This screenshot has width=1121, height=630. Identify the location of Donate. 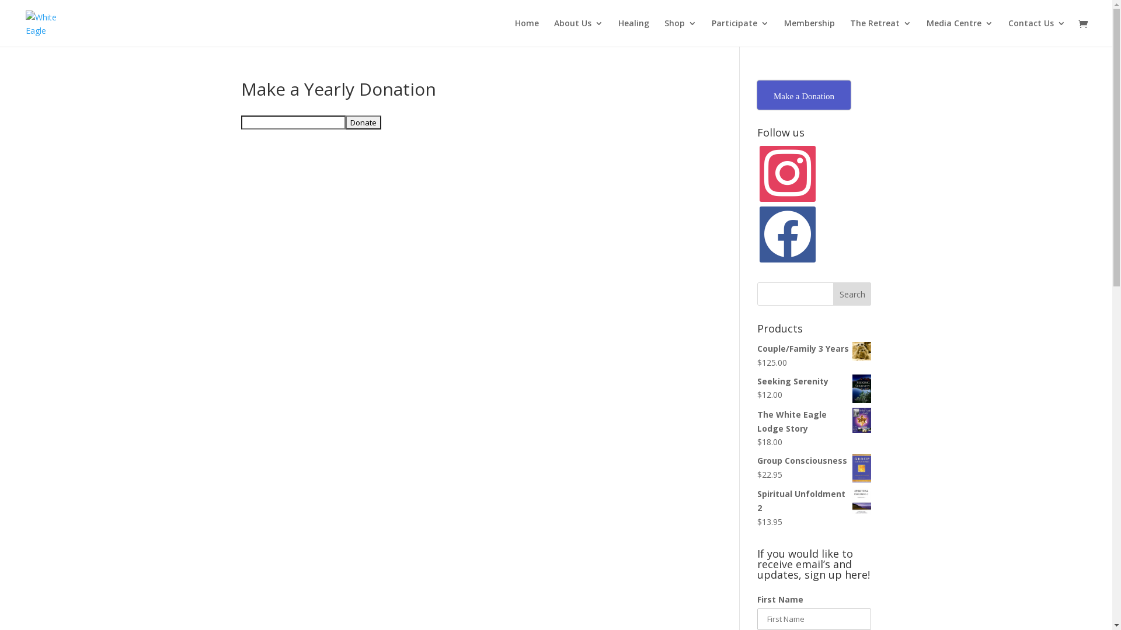
(363, 123).